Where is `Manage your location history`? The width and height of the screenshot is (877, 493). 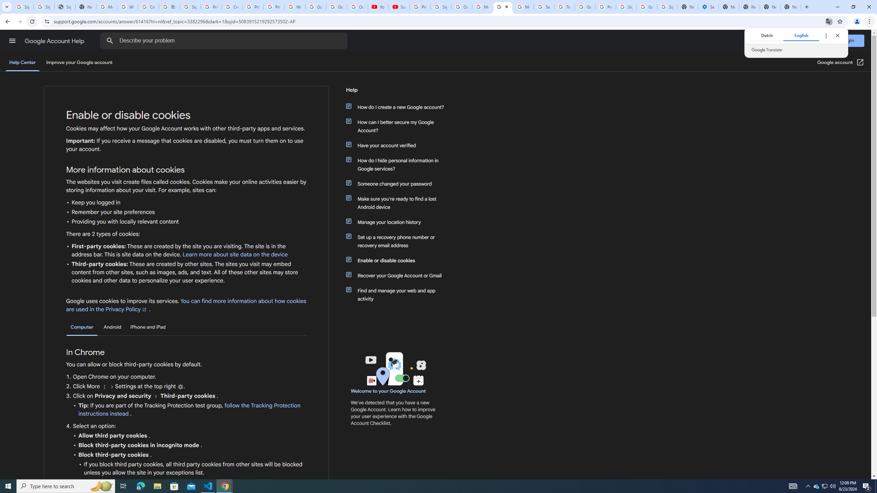
Manage your location history is located at coordinates (398, 222).